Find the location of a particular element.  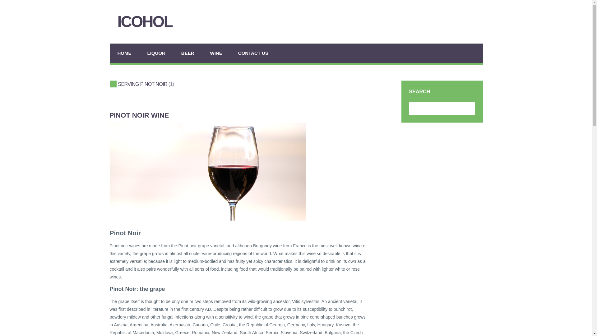

ICOHOL is located at coordinates (158, 22).